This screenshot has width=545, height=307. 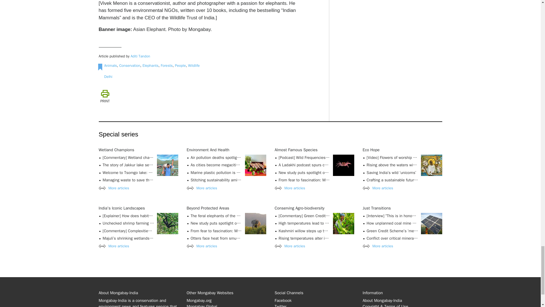 I want to click on People, so click(x=180, y=65).